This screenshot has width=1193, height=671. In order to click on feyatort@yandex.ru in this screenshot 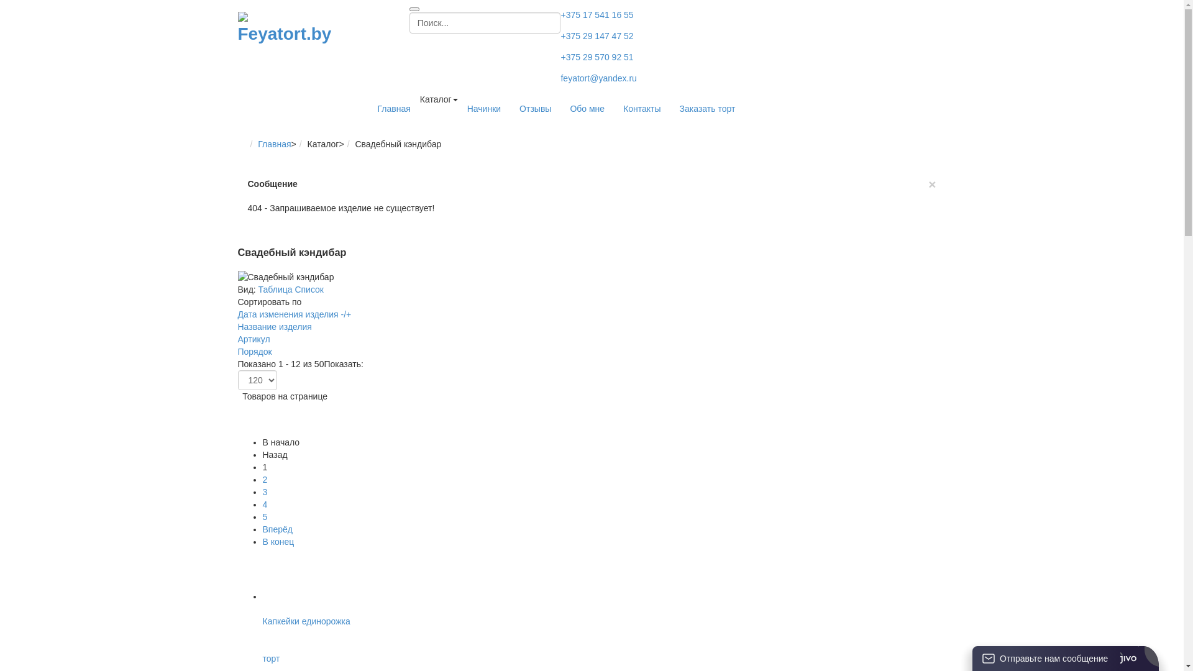, I will do `click(598, 78)`.